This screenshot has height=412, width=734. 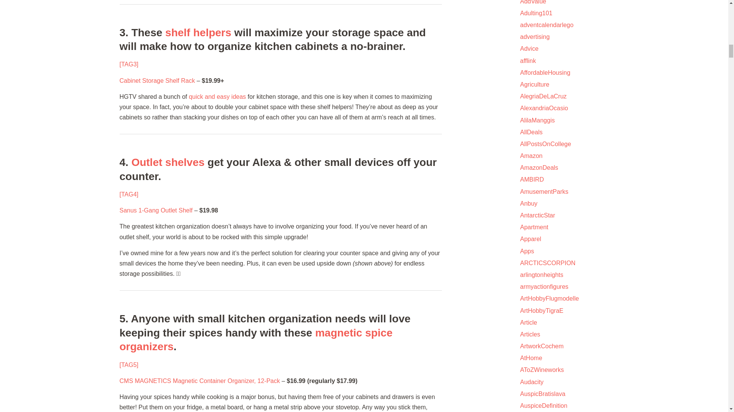 What do you see at coordinates (198, 33) in the screenshot?
I see `shelf helpers` at bounding box center [198, 33].